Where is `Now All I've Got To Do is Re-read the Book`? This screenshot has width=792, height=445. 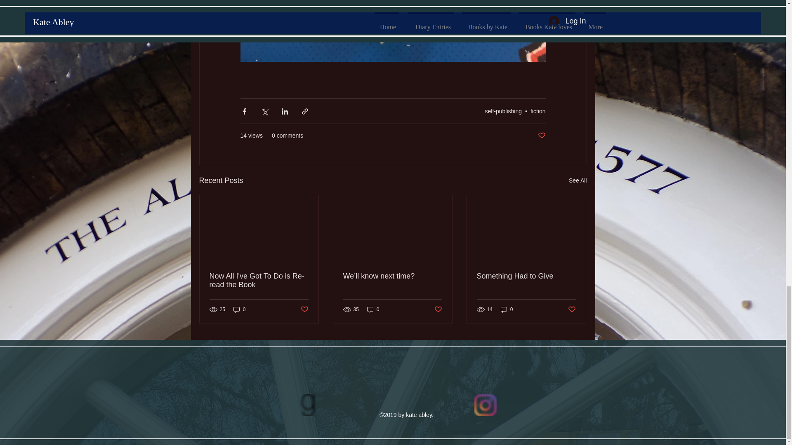 Now All I've Got To Do is Re-read the Book is located at coordinates (259, 280).